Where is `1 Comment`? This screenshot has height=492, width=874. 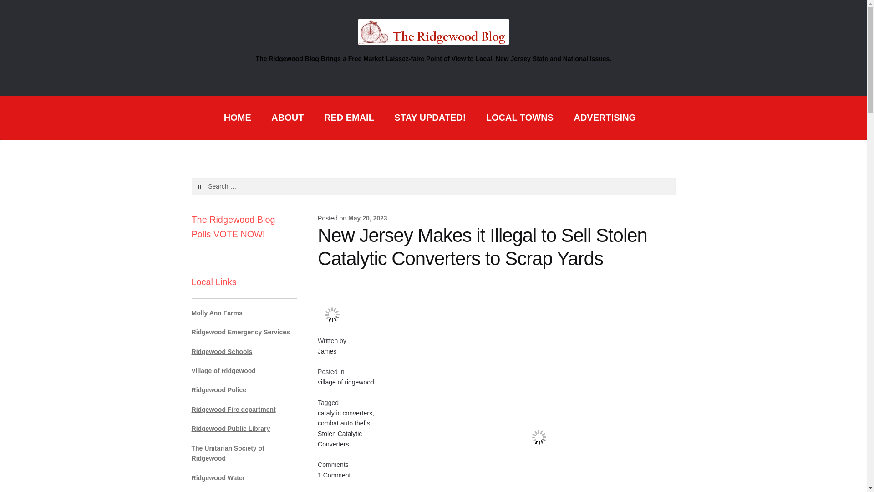
1 Comment is located at coordinates (334, 475).